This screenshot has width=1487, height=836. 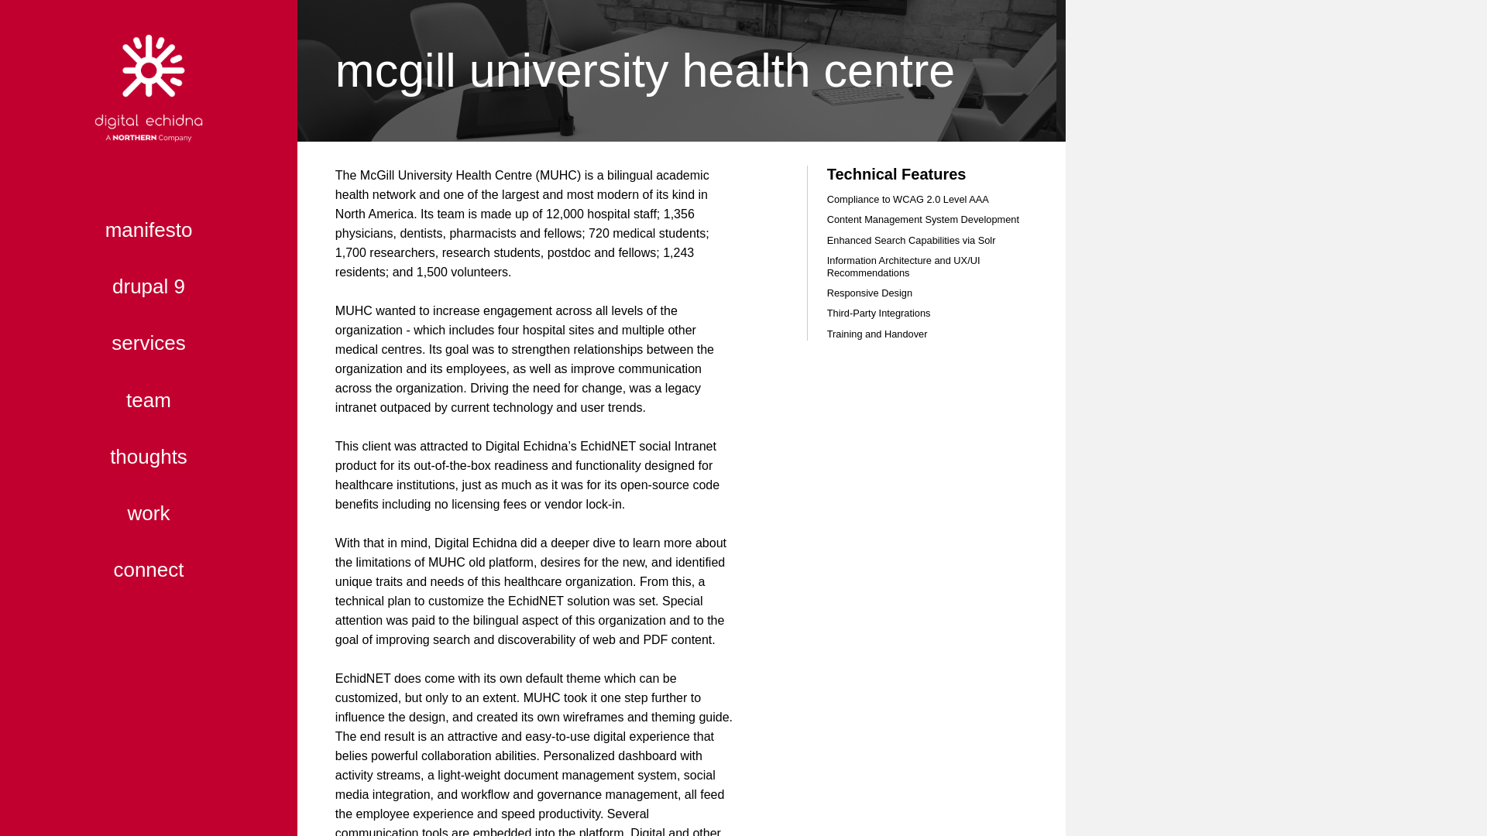 What do you see at coordinates (149, 570) in the screenshot?
I see `connect` at bounding box center [149, 570].